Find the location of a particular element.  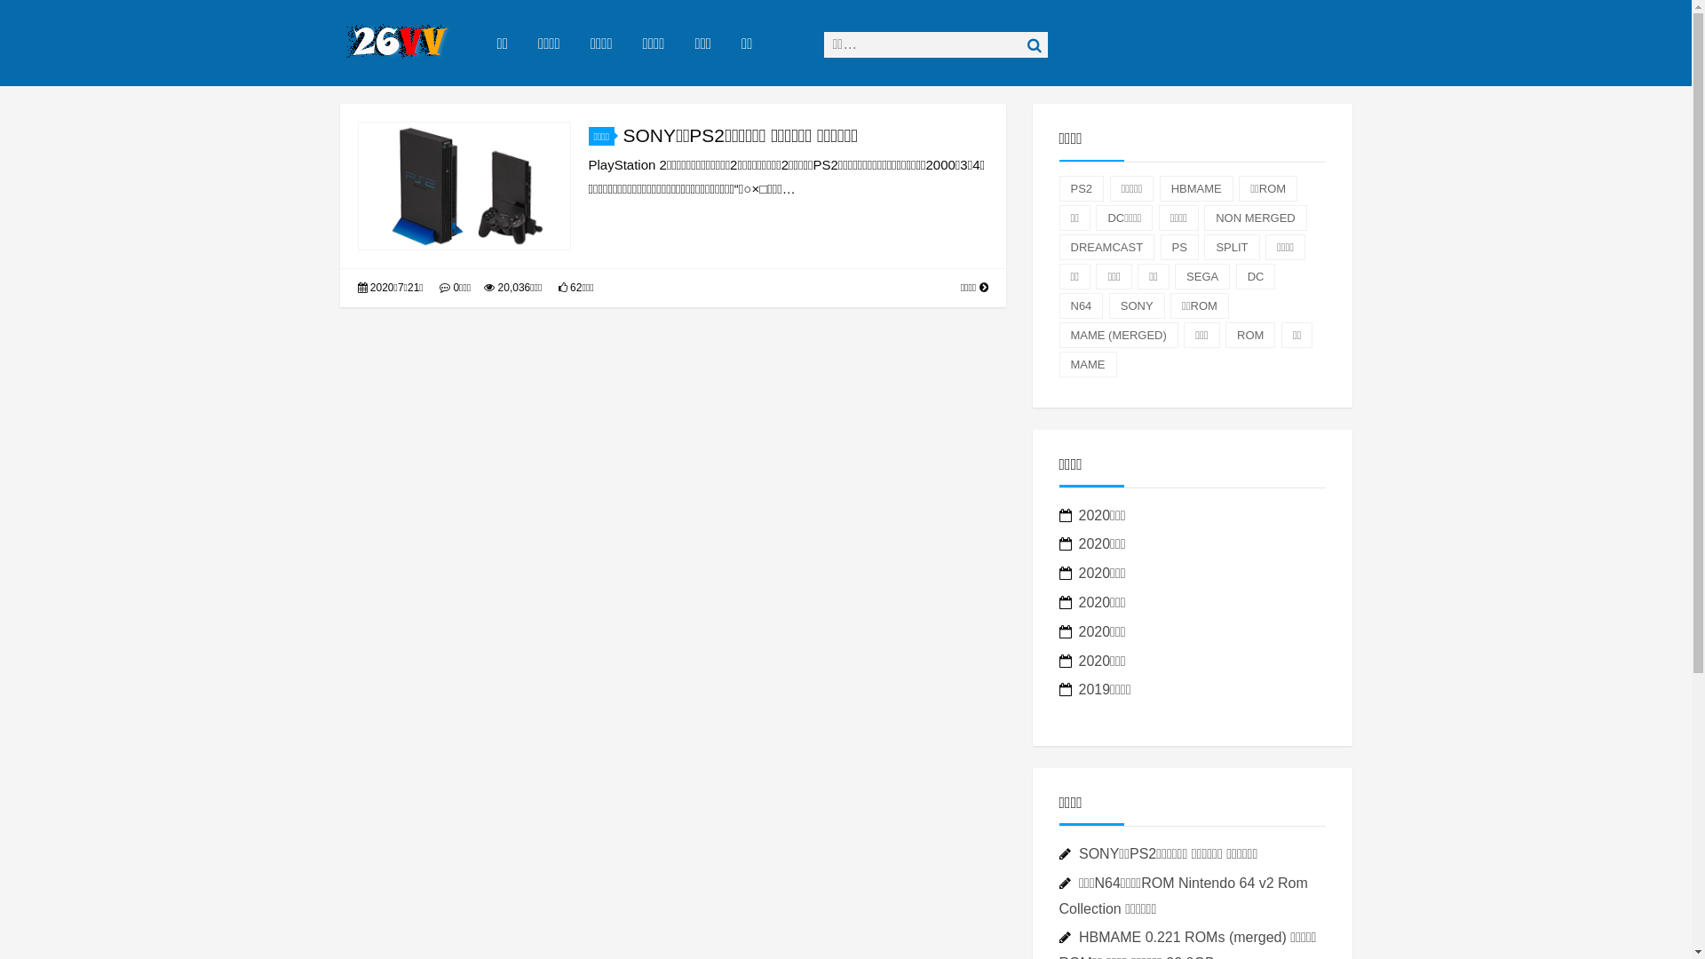

MAME is located at coordinates (1087, 364).